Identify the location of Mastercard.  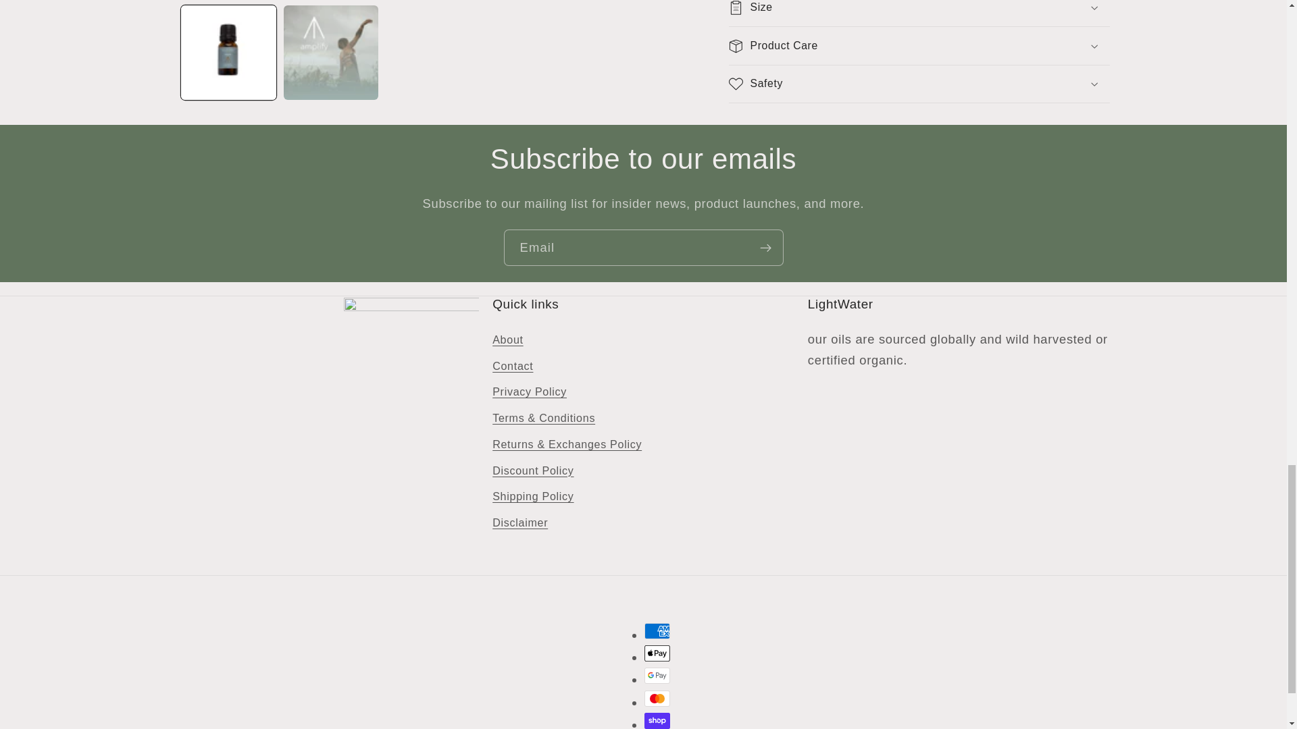
(657, 698).